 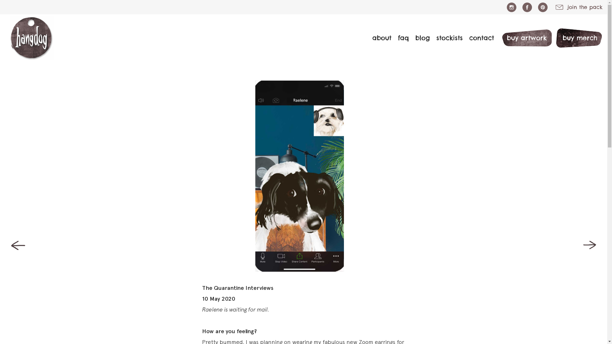 What do you see at coordinates (400, 38) in the screenshot?
I see `faq` at bounding box center [400, 38].